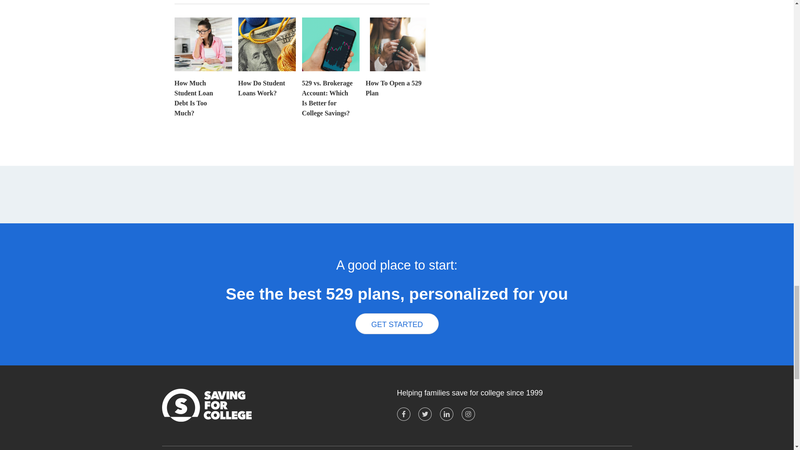  What do you see at coordinates (267, 84) in the screenshot?
I see `How Do Student Loans Work?` at bounding box center [267, 84].